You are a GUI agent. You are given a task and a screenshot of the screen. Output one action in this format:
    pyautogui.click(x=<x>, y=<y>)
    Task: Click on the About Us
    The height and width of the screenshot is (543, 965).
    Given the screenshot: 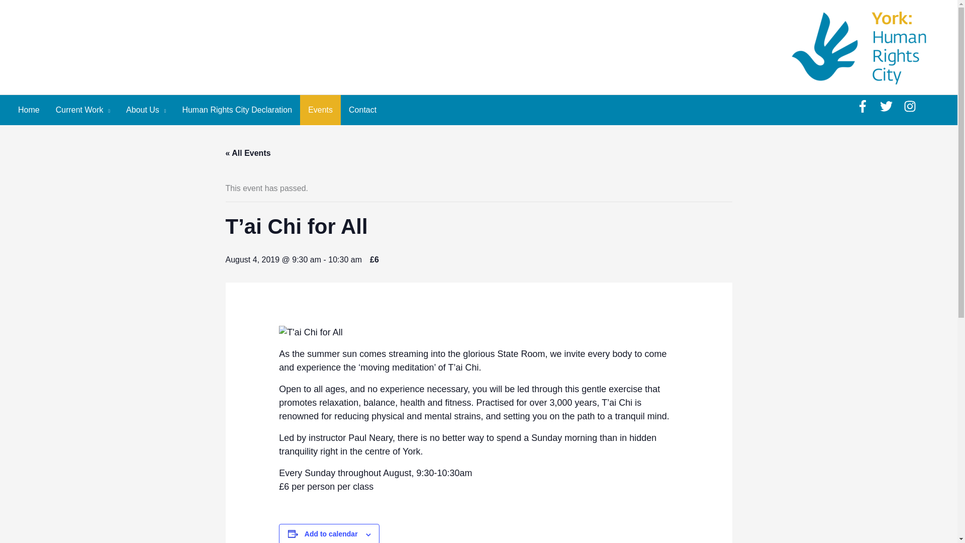 What is the action you would take?
    pyautogui.click(x=146, y=110)
    